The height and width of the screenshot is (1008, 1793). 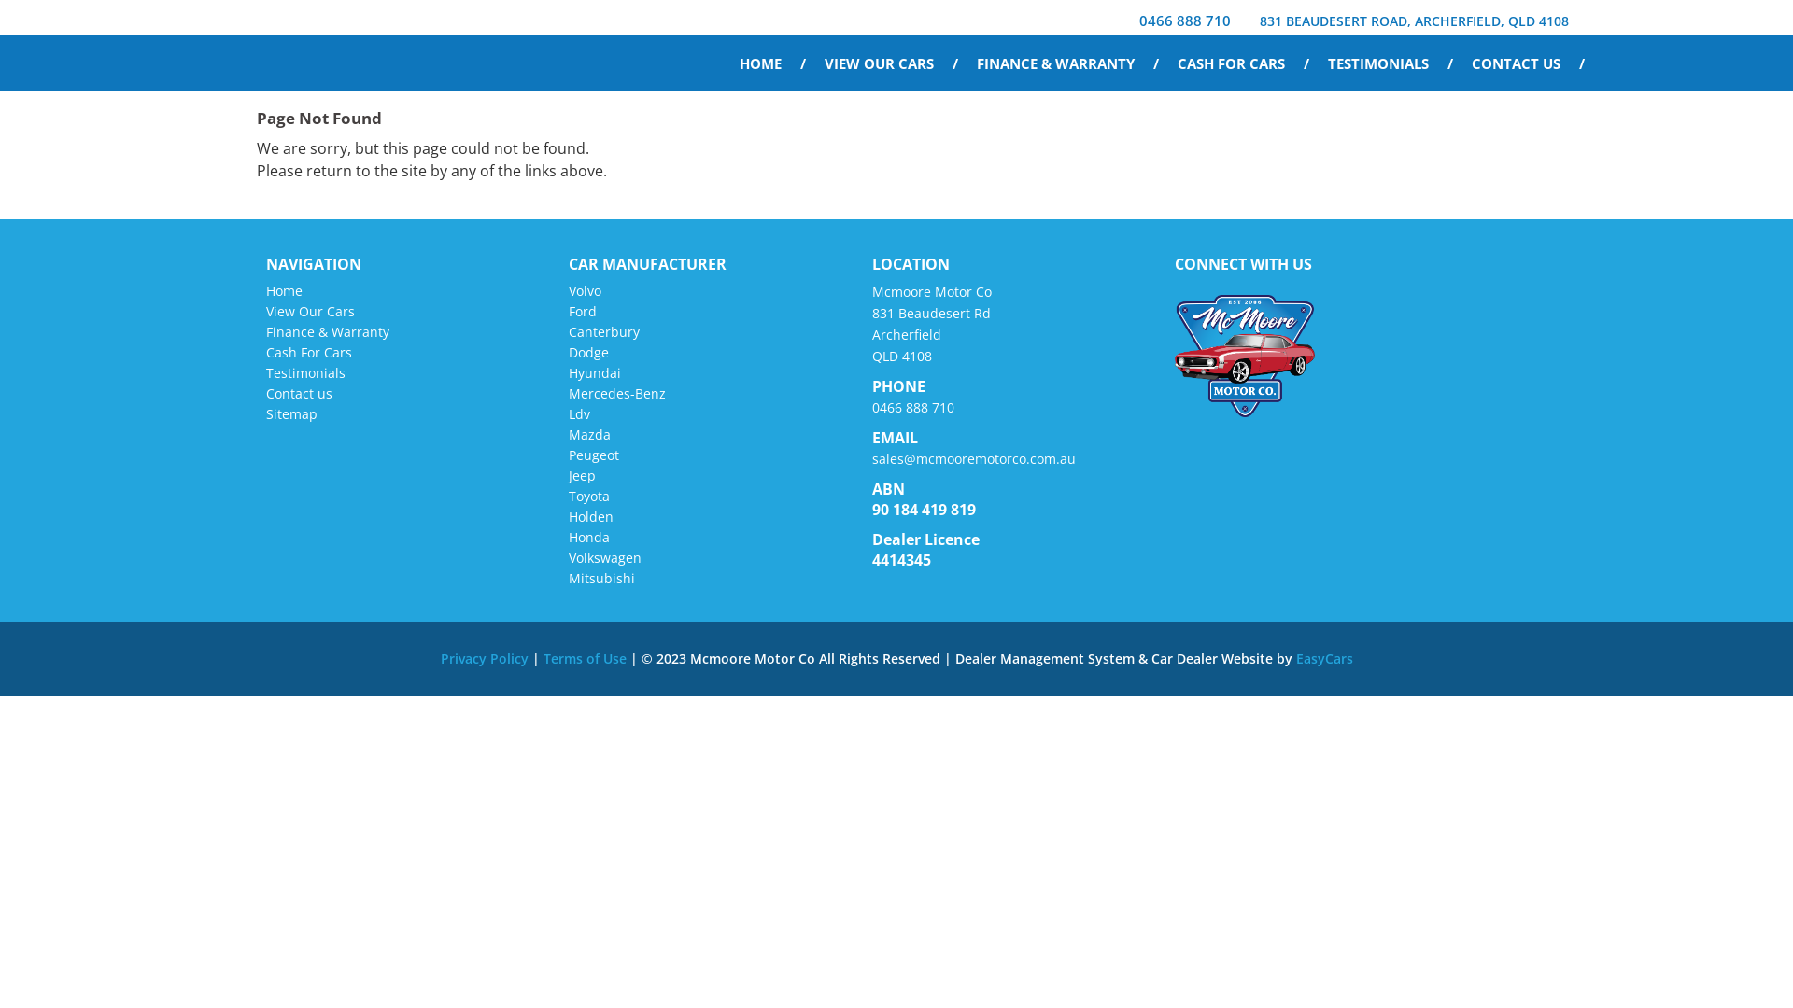 I want to click on Ford, so click(x=583, y=312).